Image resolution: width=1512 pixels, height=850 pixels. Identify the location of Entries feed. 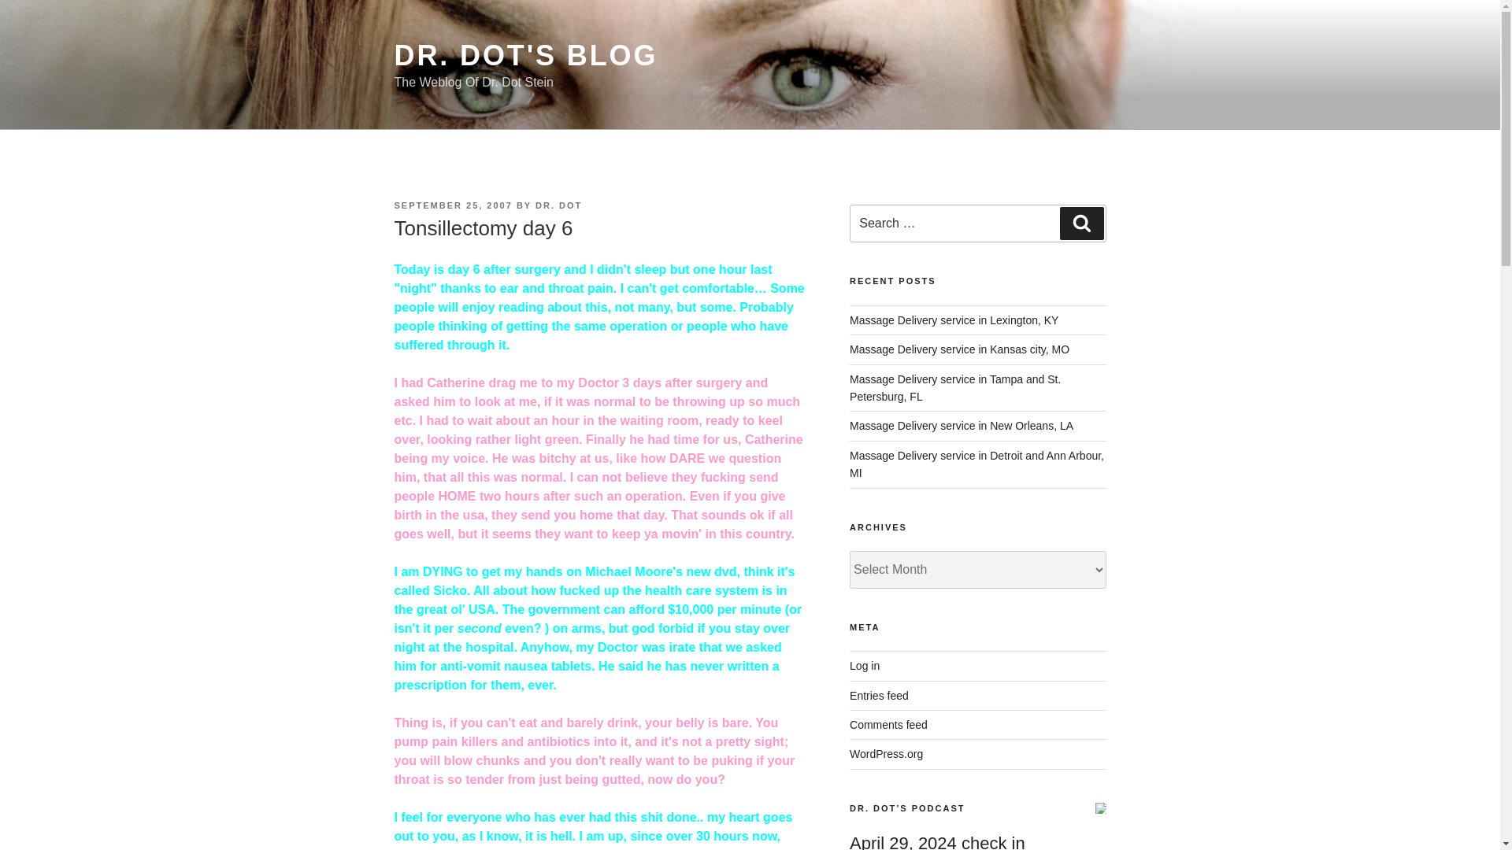
(879, 696).